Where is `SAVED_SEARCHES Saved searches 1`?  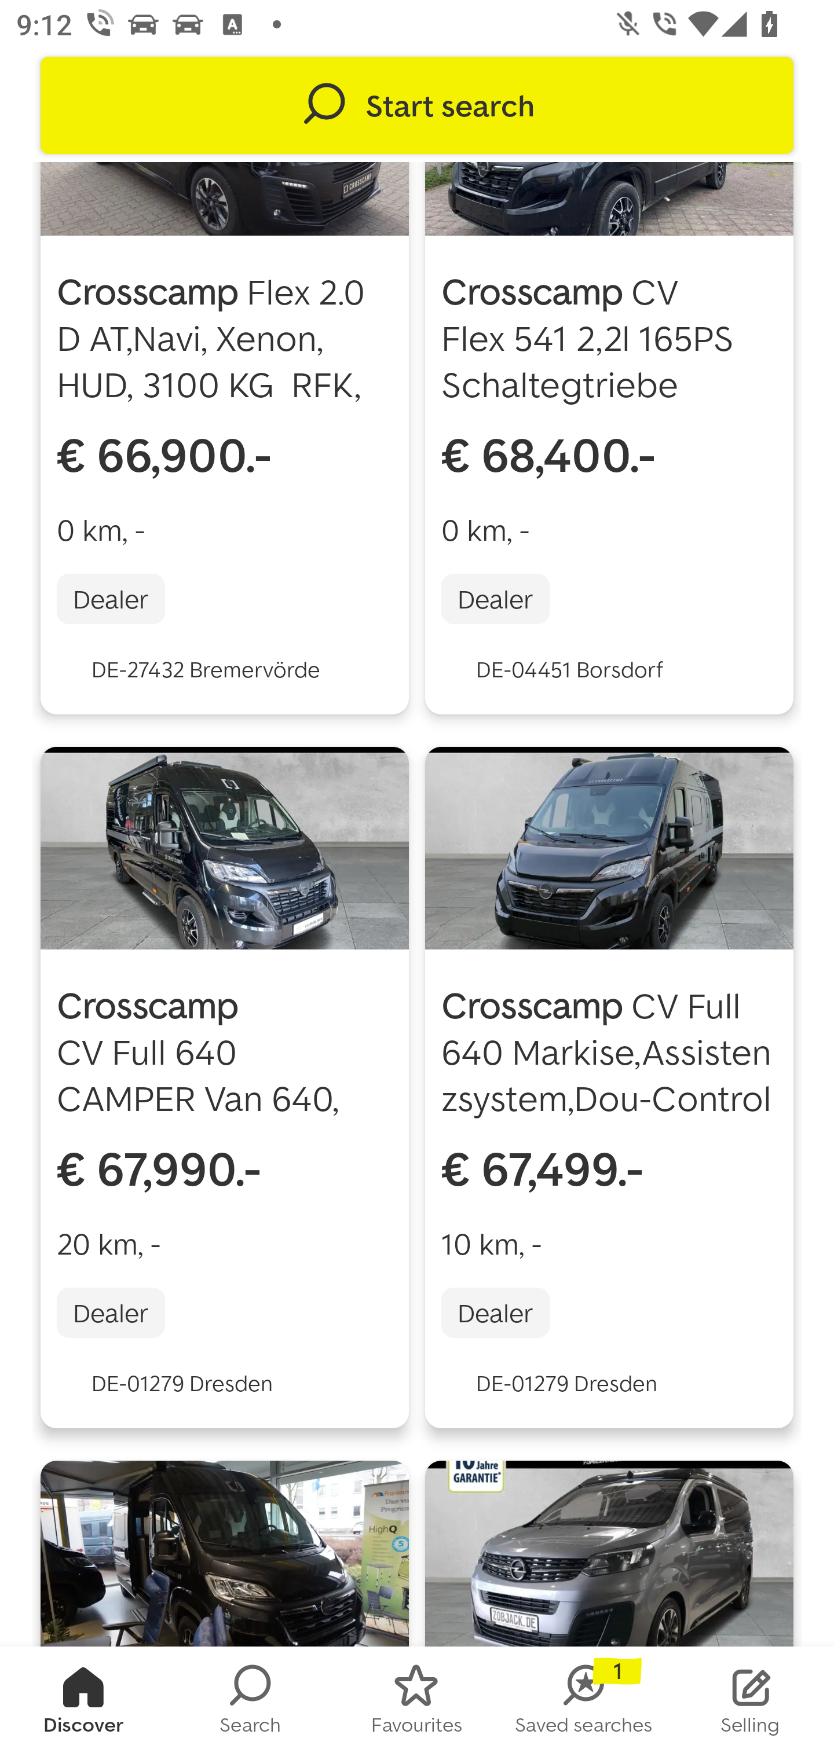 SAVED_SEARCHES Saved searches 1 is located at coordinates (584, 1703).